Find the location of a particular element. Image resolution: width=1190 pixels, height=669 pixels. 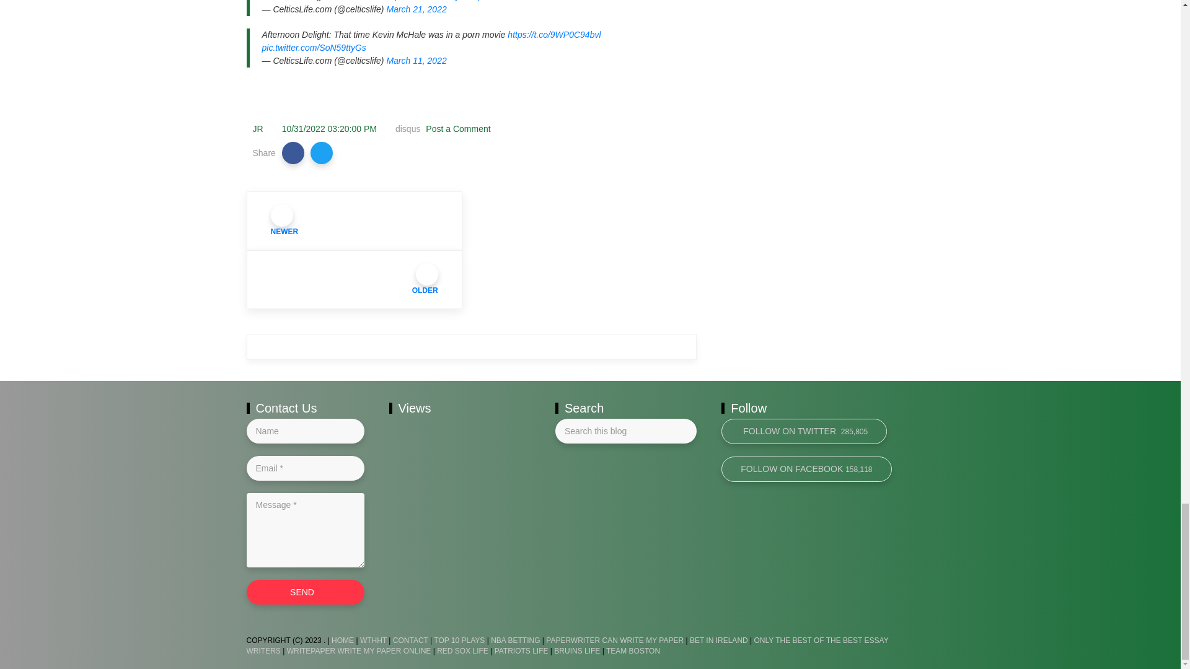

Share to Twitter is located at coordinates (322, 152).